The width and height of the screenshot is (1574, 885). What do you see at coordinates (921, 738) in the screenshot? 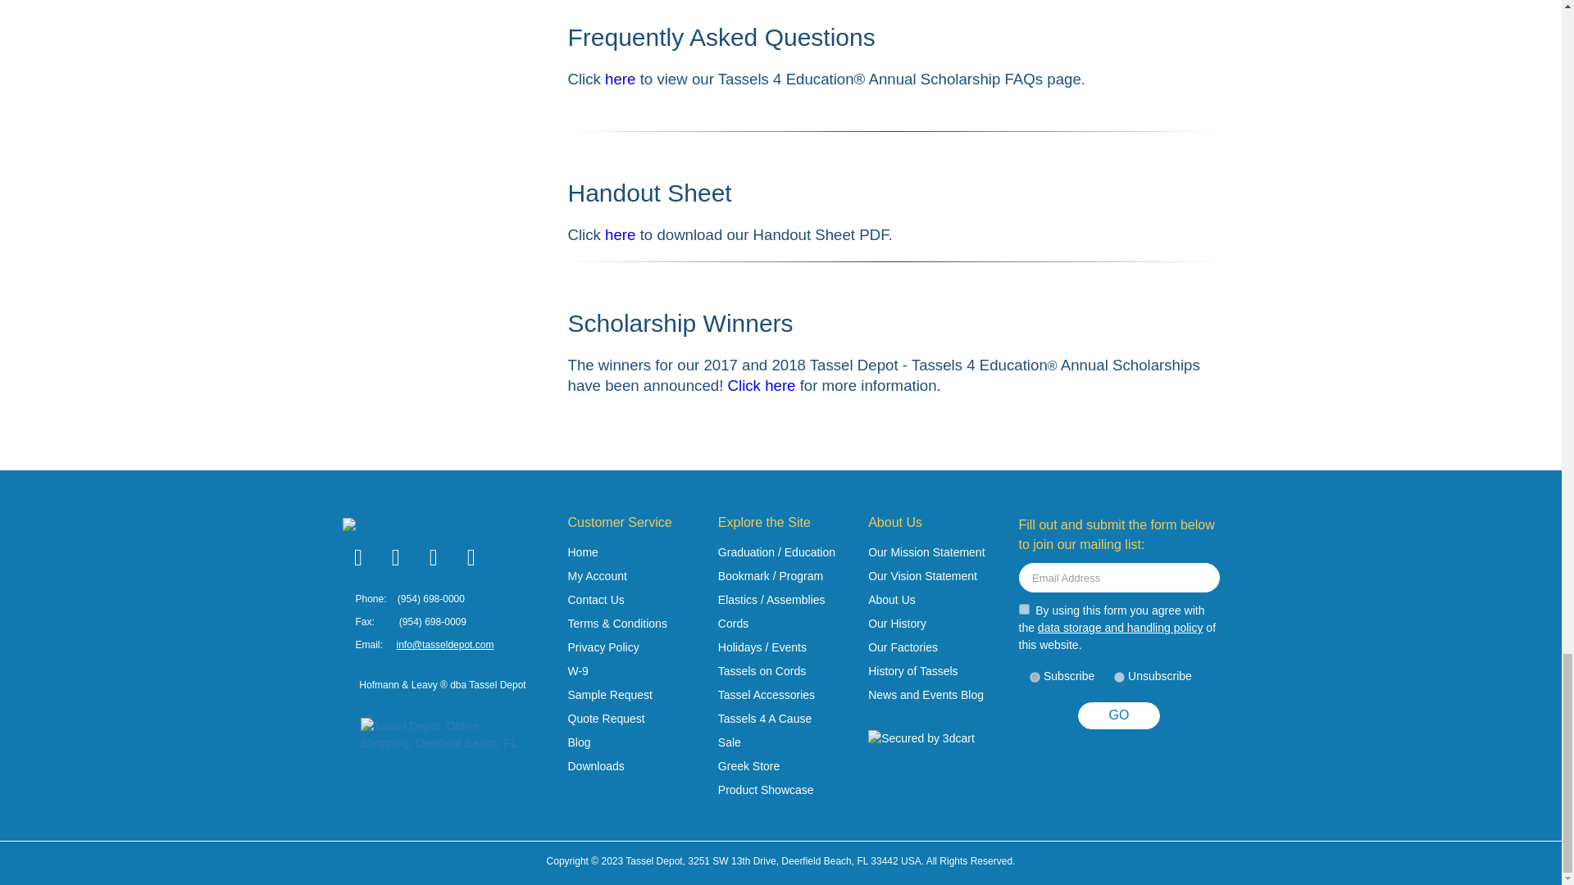
I see `Secured by 3dcart` at bounding box center [921, 738].